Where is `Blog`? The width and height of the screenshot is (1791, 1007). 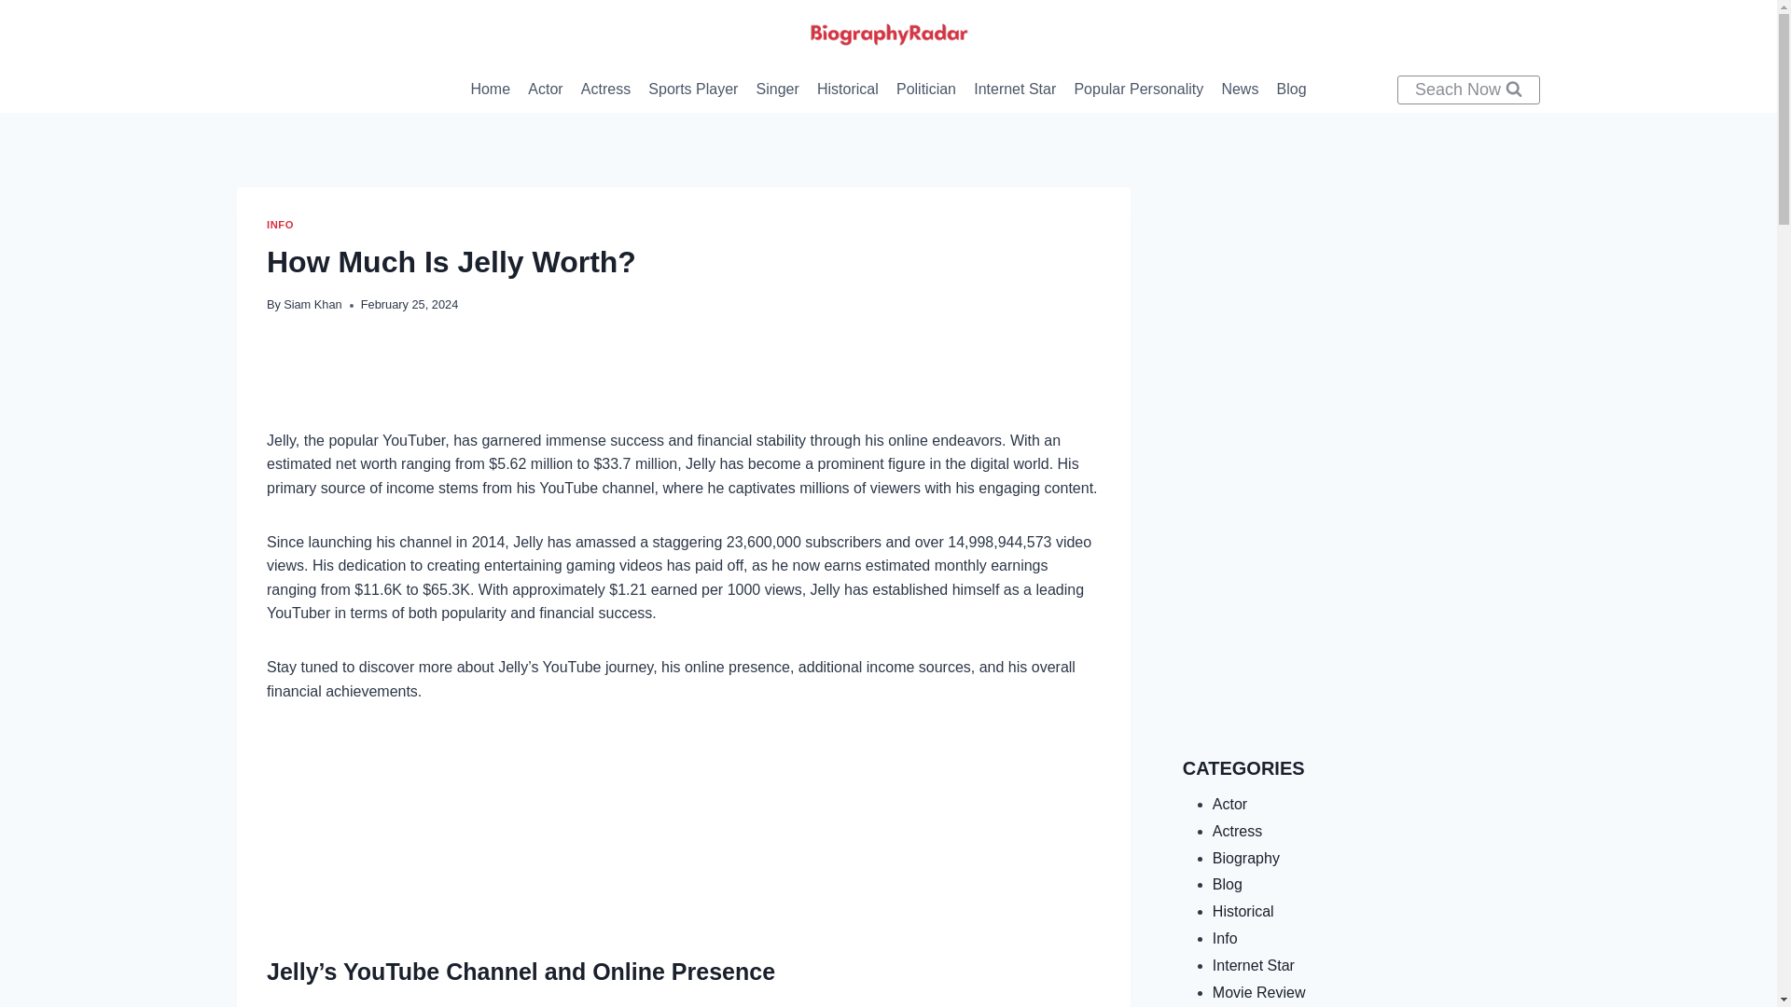
Blog is located at coordinates (1291, 90).